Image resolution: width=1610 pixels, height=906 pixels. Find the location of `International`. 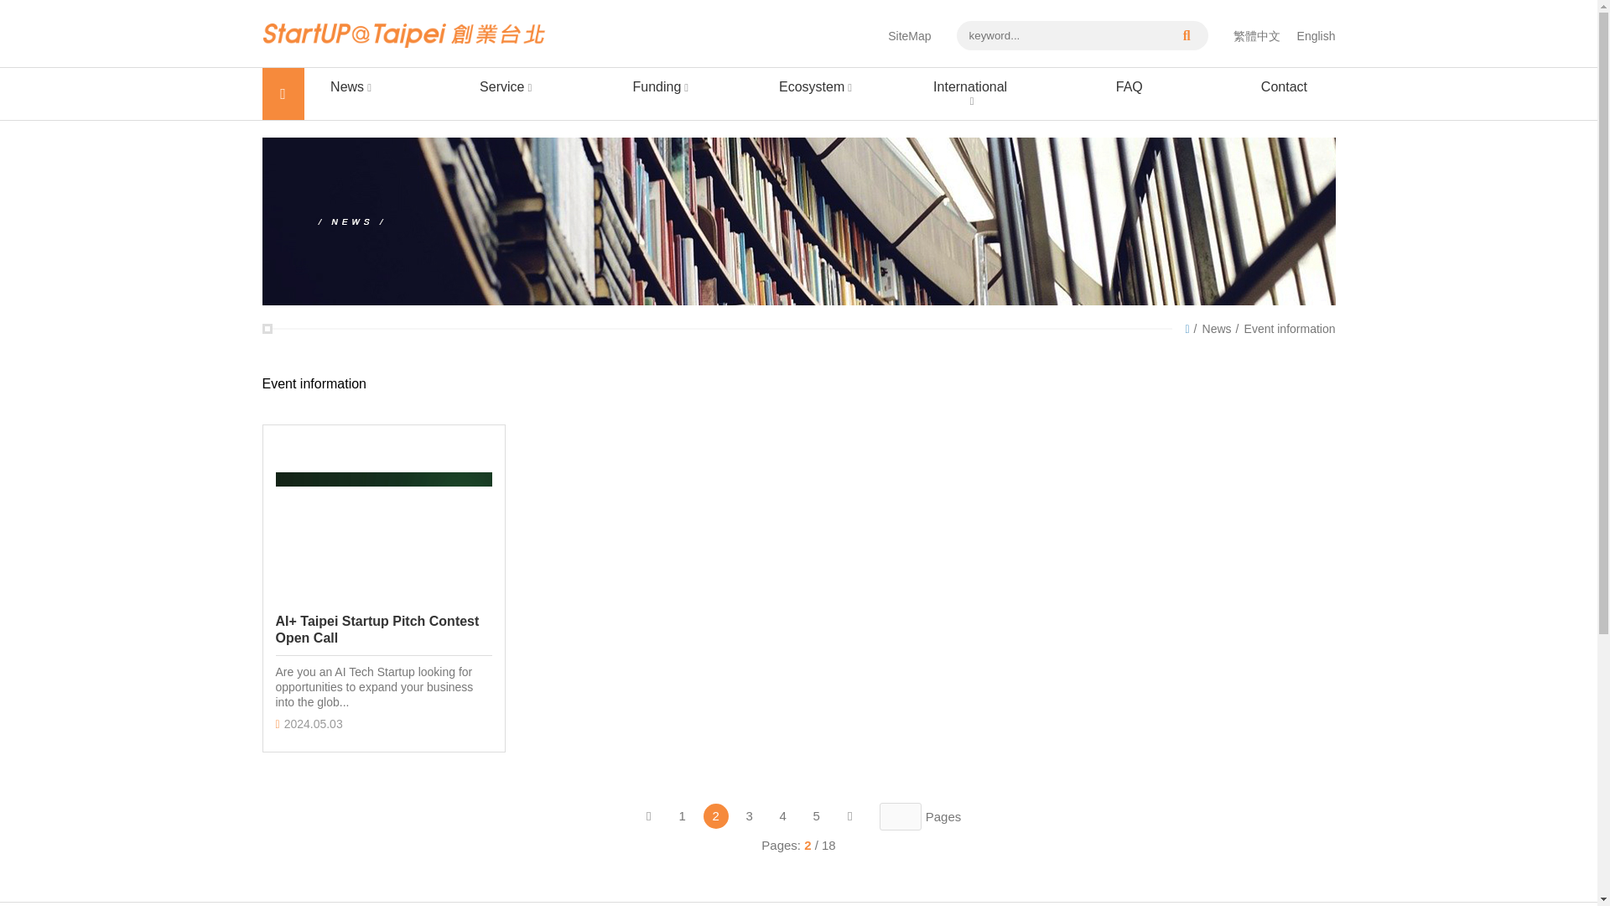

International is located at coordinates (974, 94).